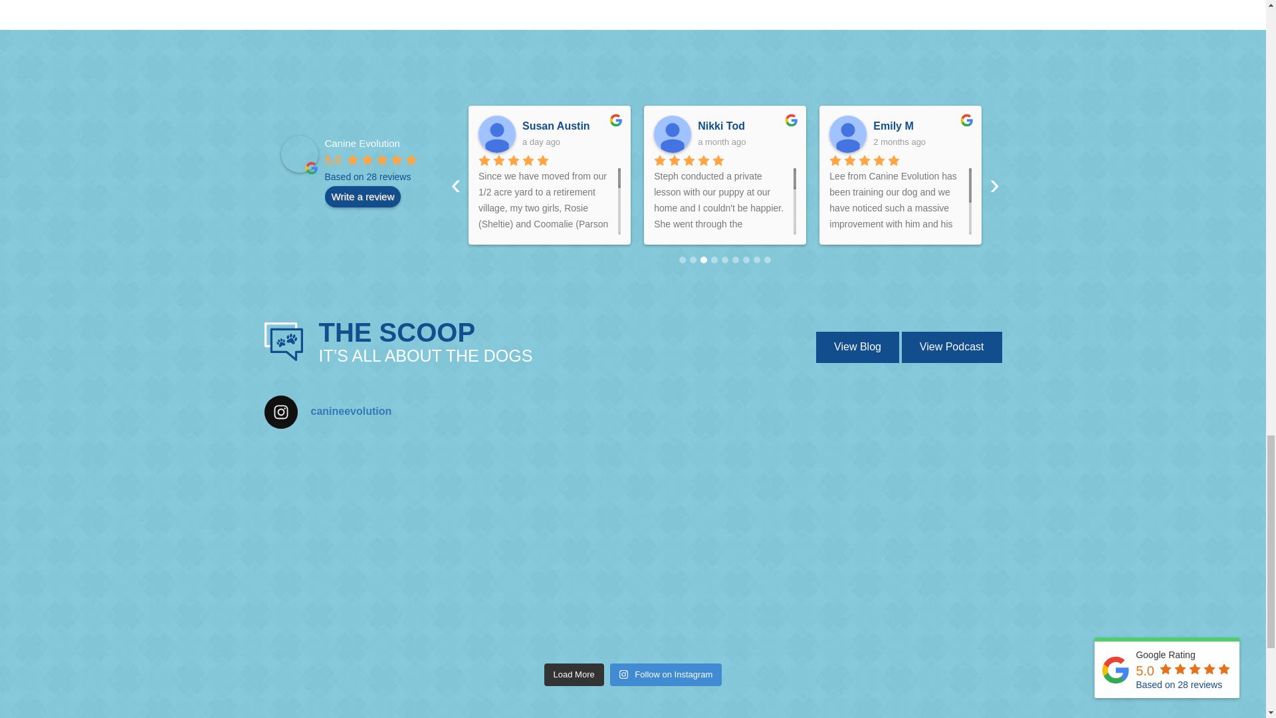  What do you see at coordinates (497, 134) in the screenshot?
I see `Susan Austin` at bounding box center [497, 134].